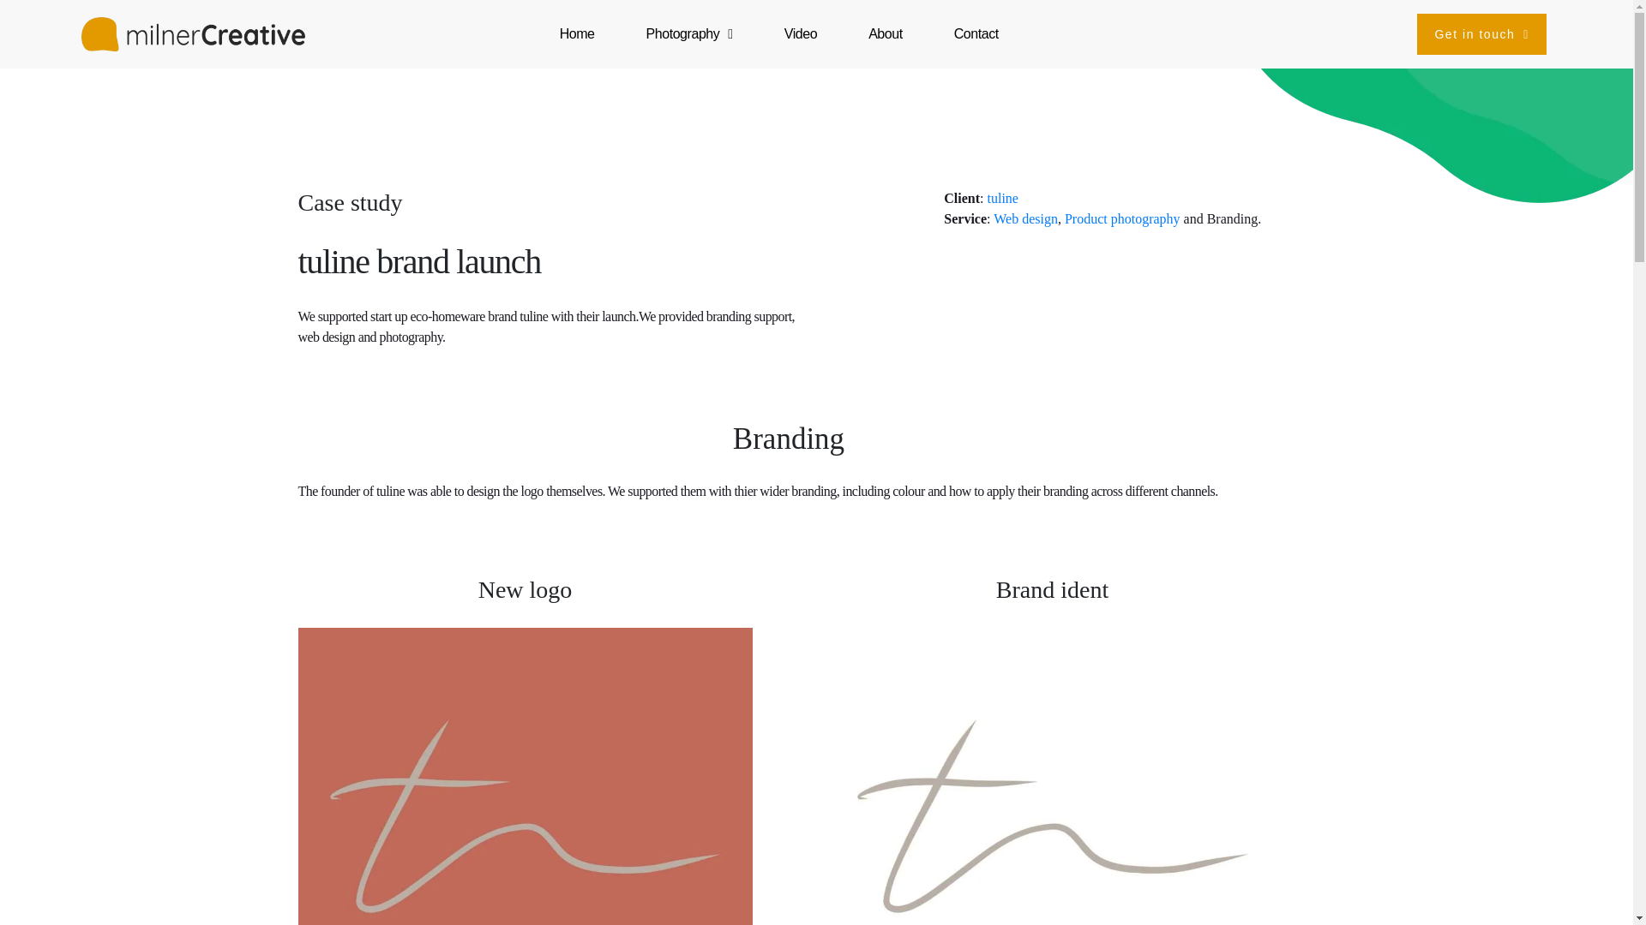  What do you see at coordinates (1025, 218) in the screenshot?
I see `Web design` at bounding box center [1025, 218].